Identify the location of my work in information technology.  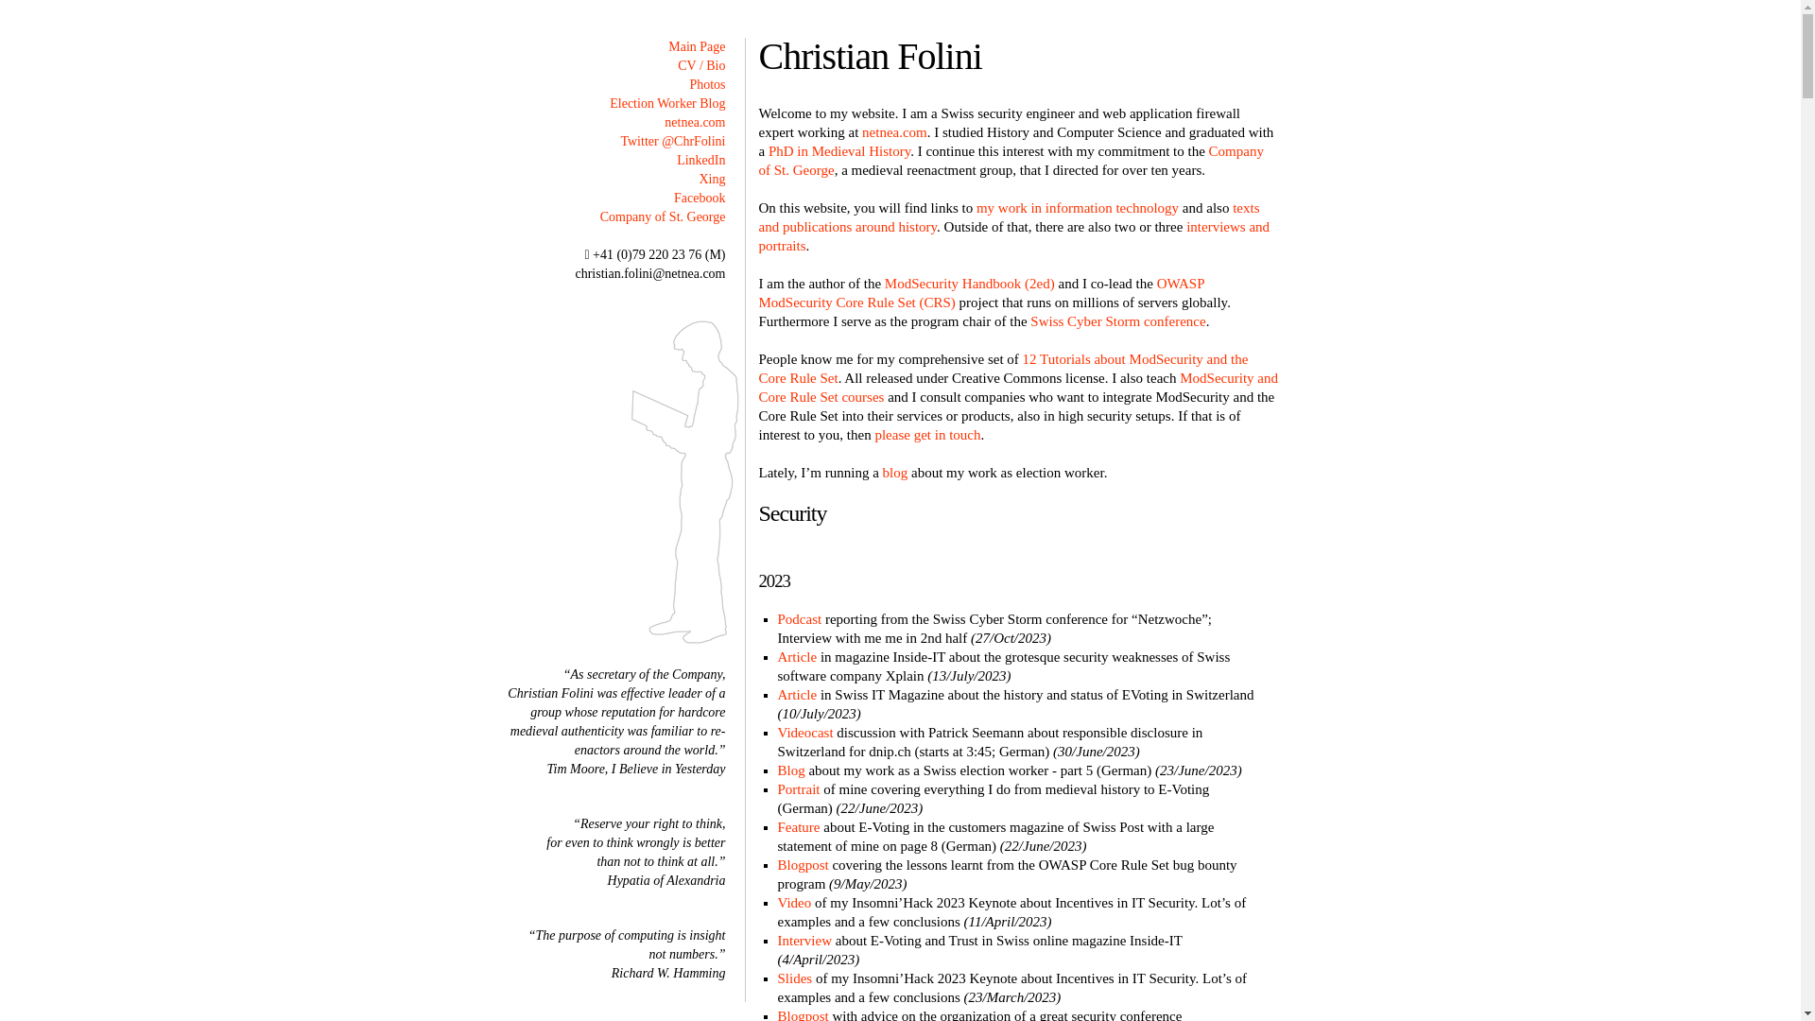
(1078, 208).